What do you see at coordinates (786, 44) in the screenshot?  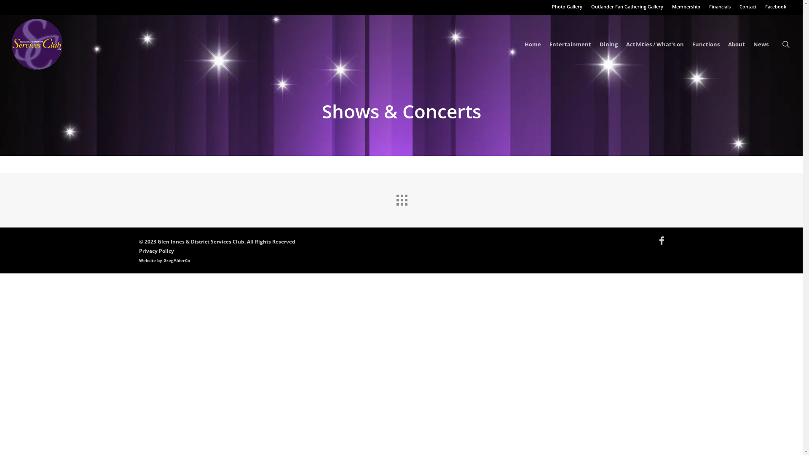 I see `search` at bounding box center [786, 44].